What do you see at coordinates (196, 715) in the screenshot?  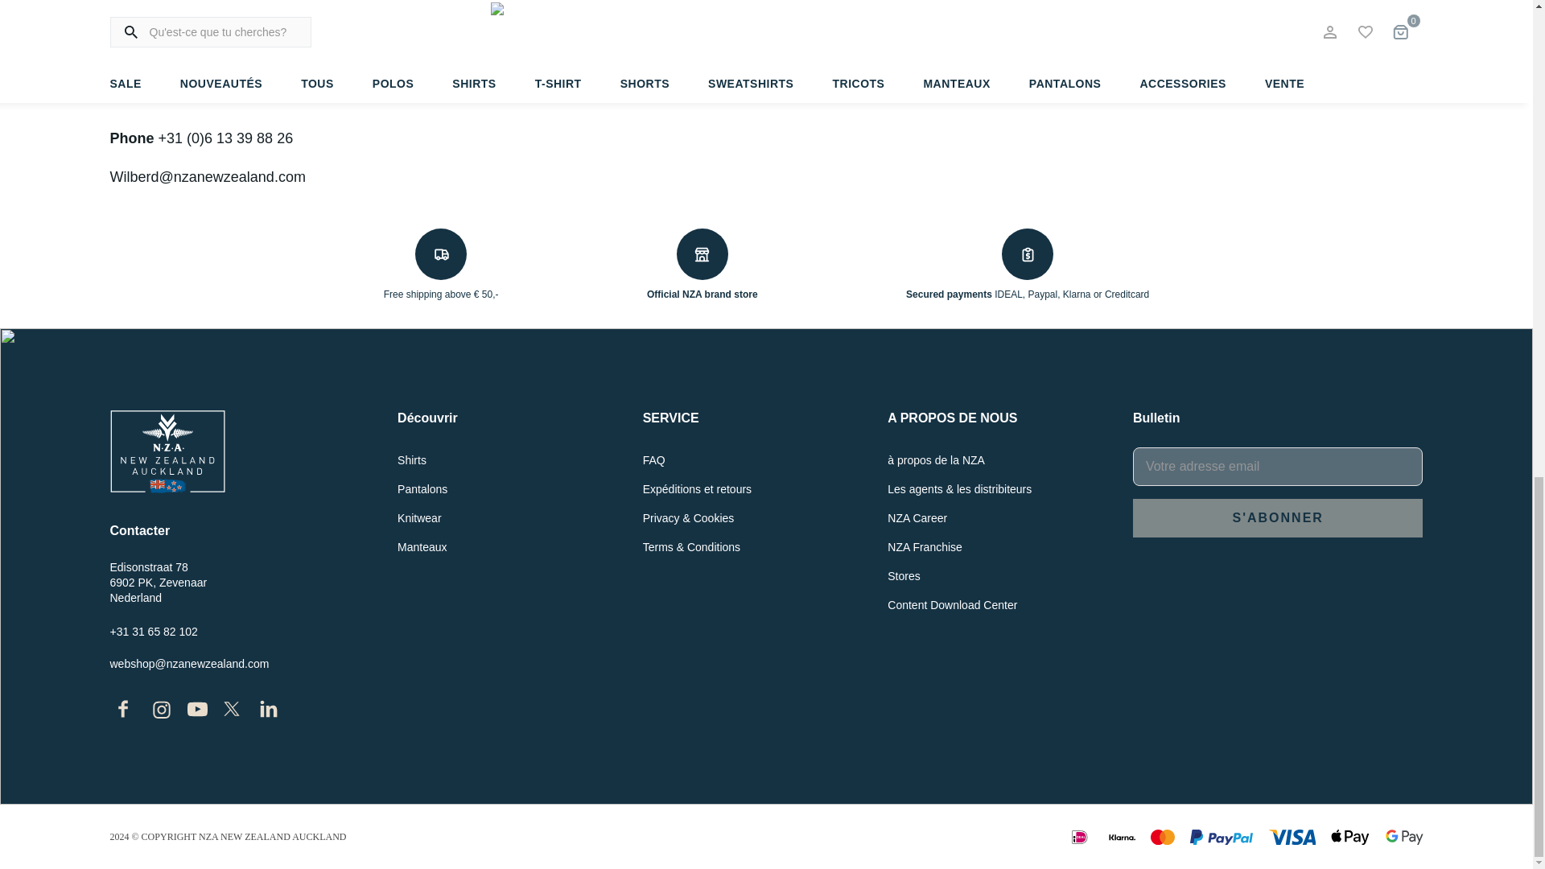 I see `YouTube` at bounding box center [196, 715].